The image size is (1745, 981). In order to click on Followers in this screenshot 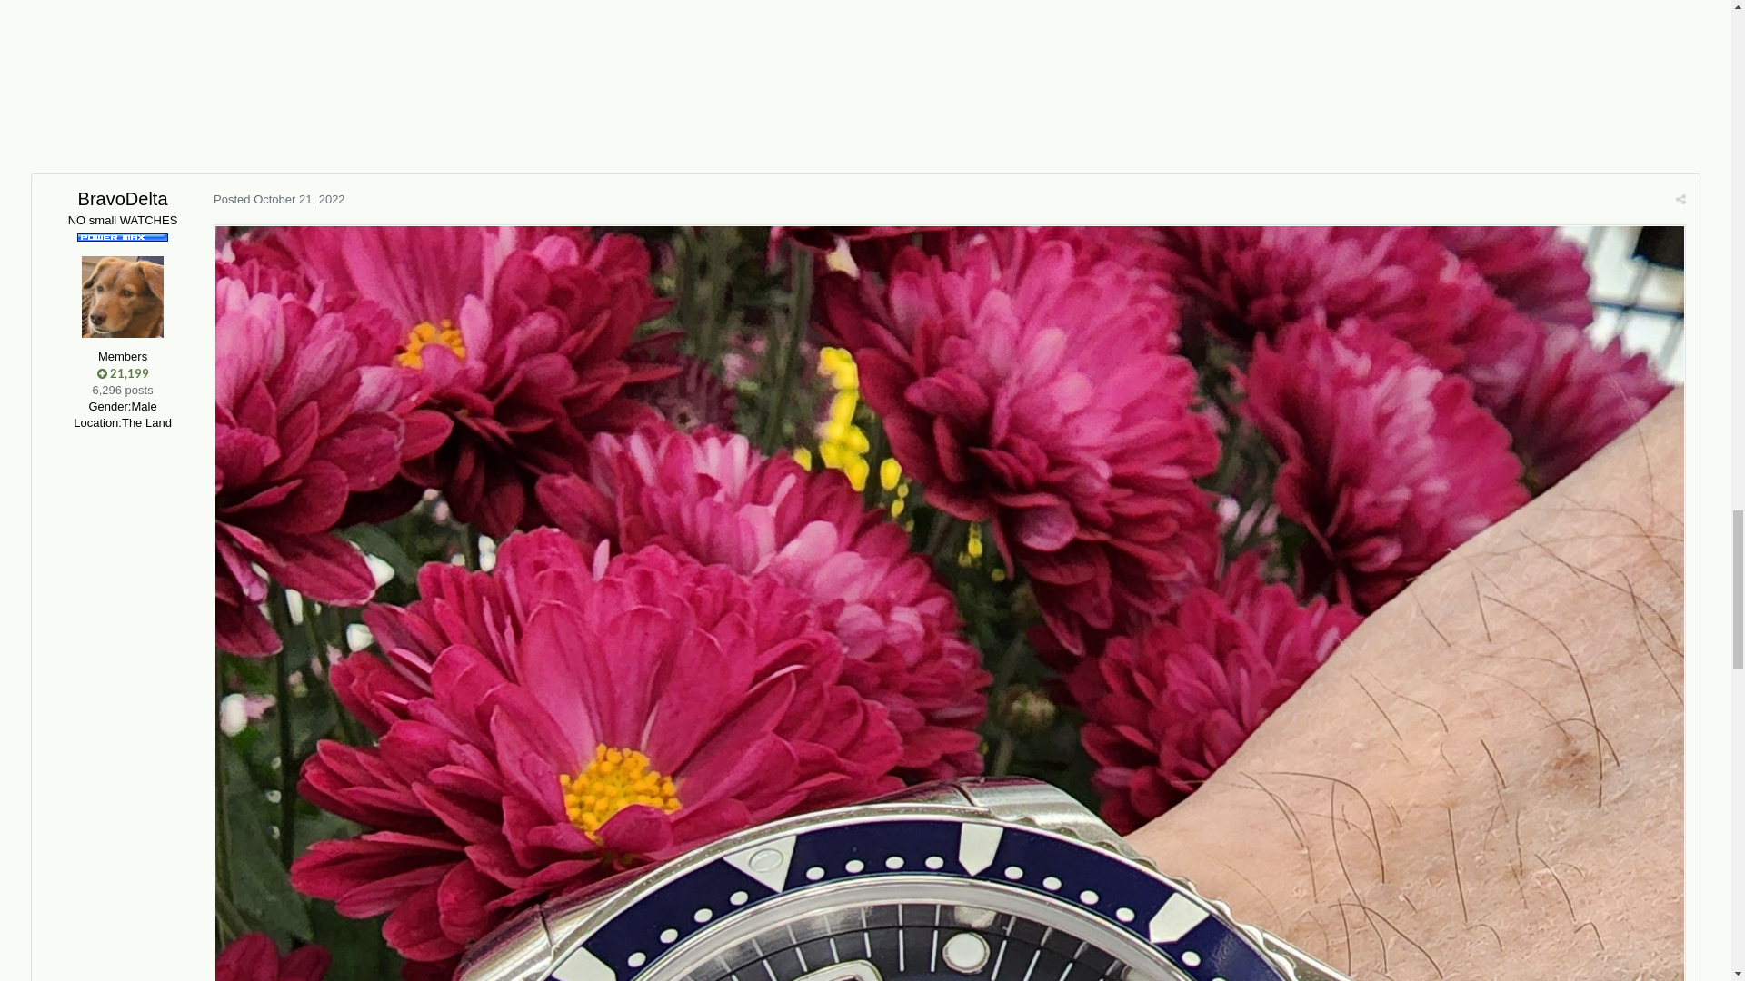, I will do `click(1612, 533)`.